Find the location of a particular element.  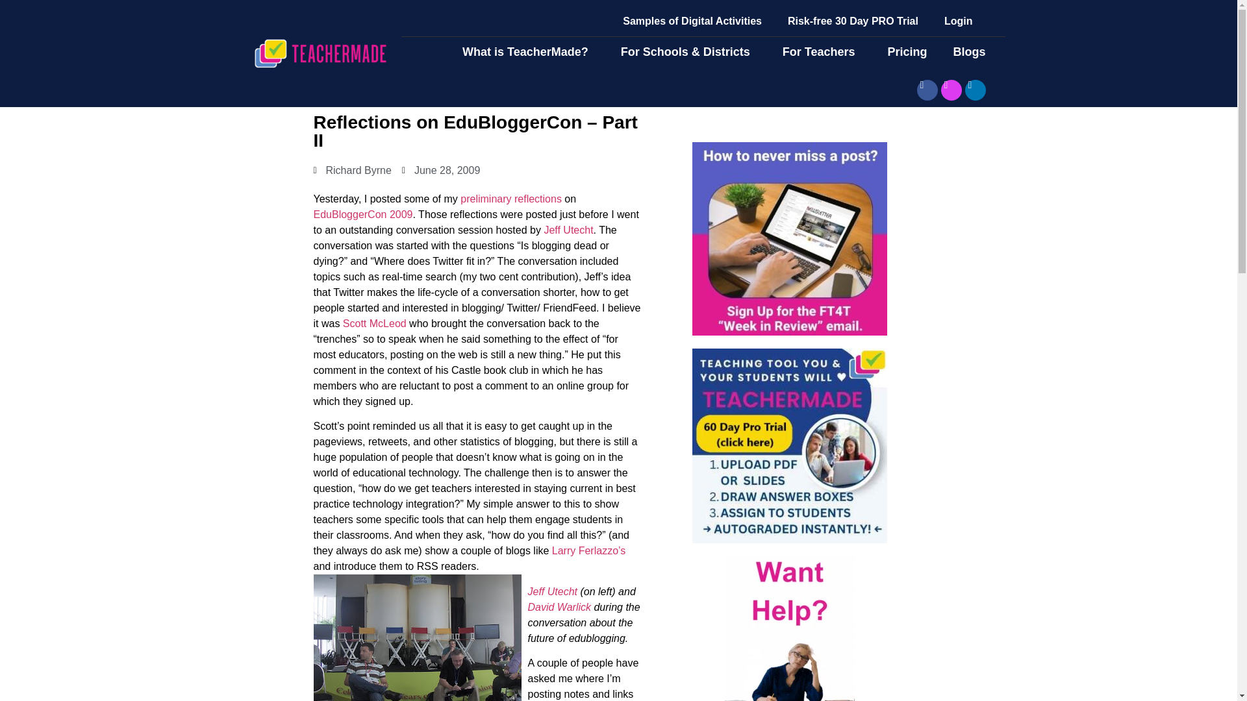

Pricing is located at coordinates (907, 52).